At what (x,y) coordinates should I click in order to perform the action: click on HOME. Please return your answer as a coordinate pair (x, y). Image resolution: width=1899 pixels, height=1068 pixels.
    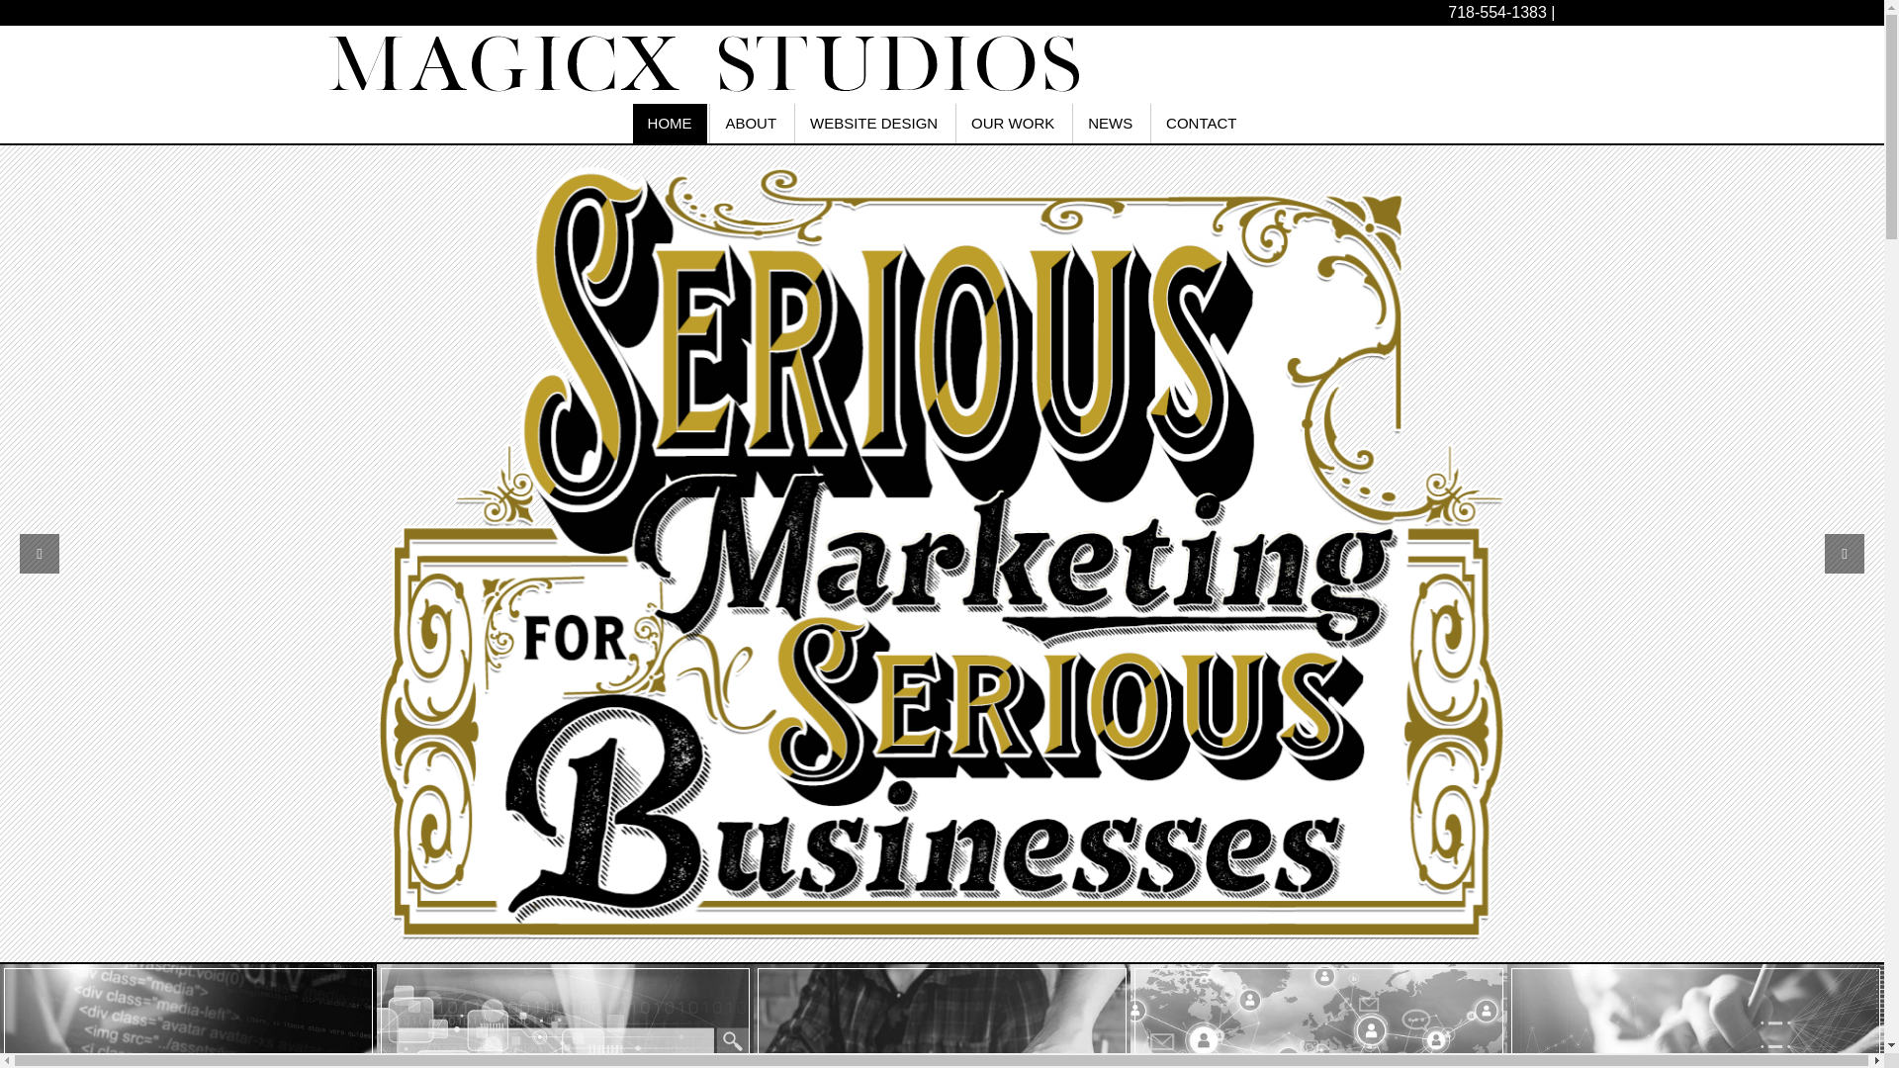
    Looking at the image, I should click on (669, 123).